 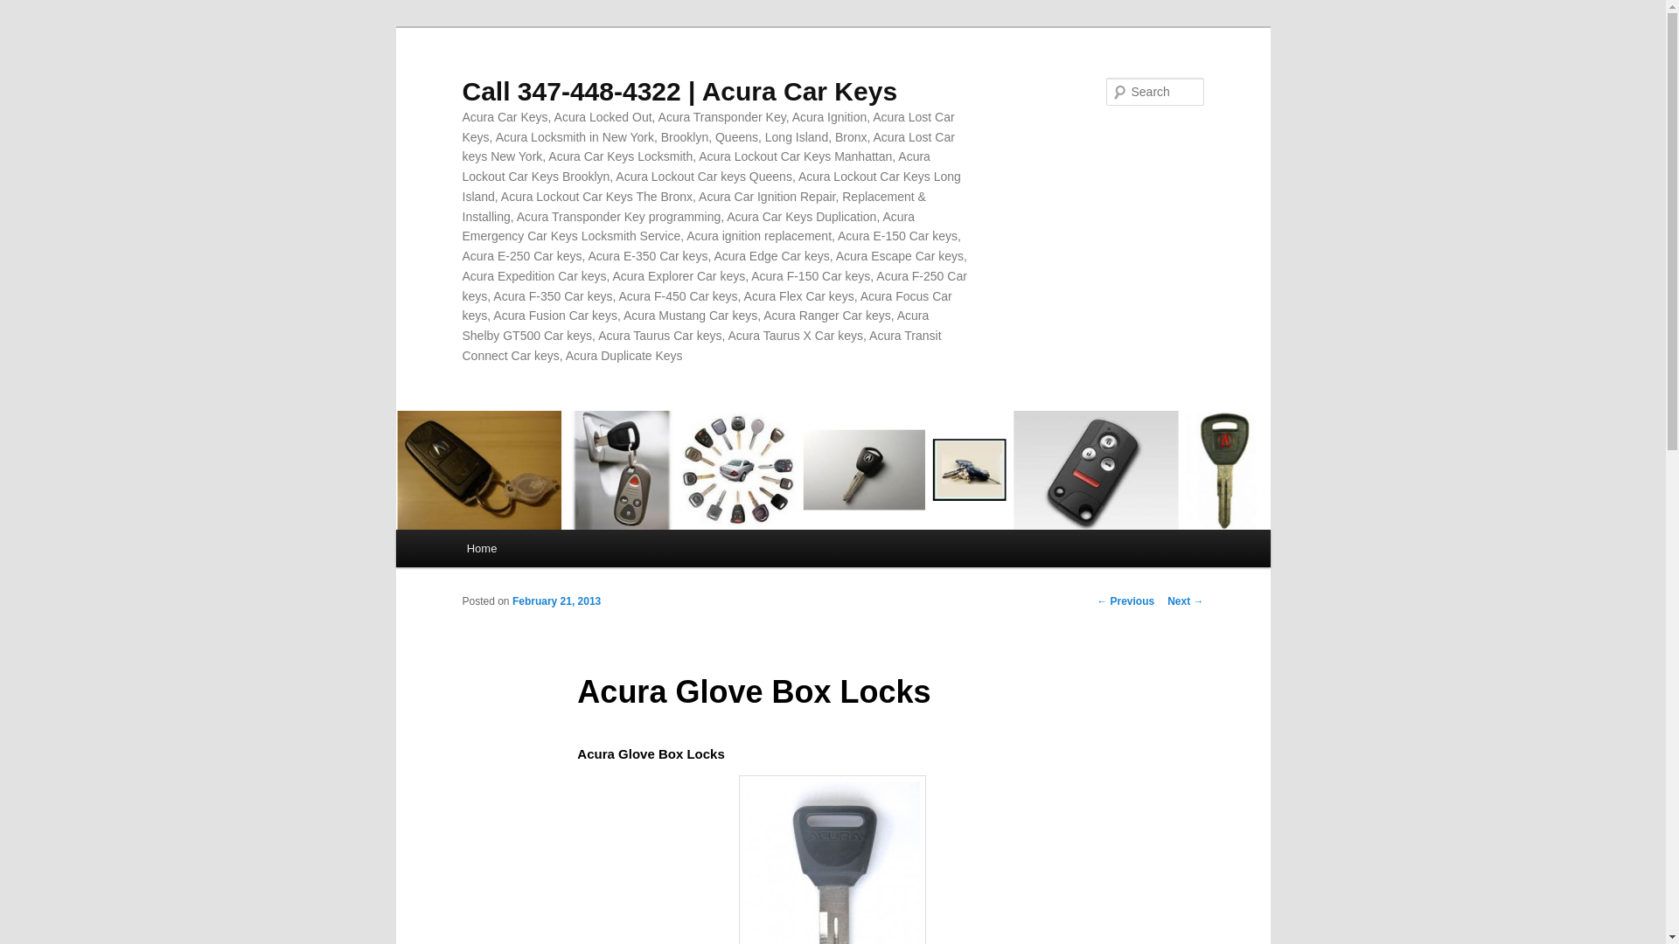 I want to click on Home, so click(x=481, y=548).